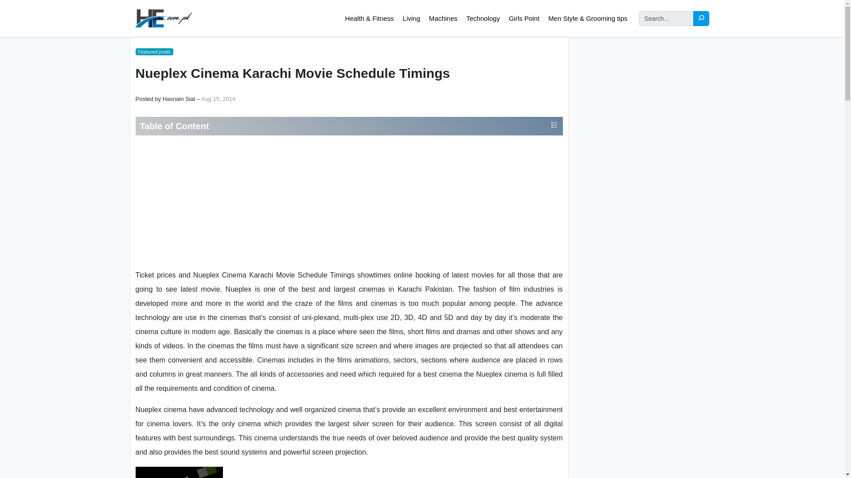 The height and width of the screenshot is (478, 851). What do you see at coordinates (154, 52) in the screenshot?
I see `Featured posts` at bounding box center [154, 52].